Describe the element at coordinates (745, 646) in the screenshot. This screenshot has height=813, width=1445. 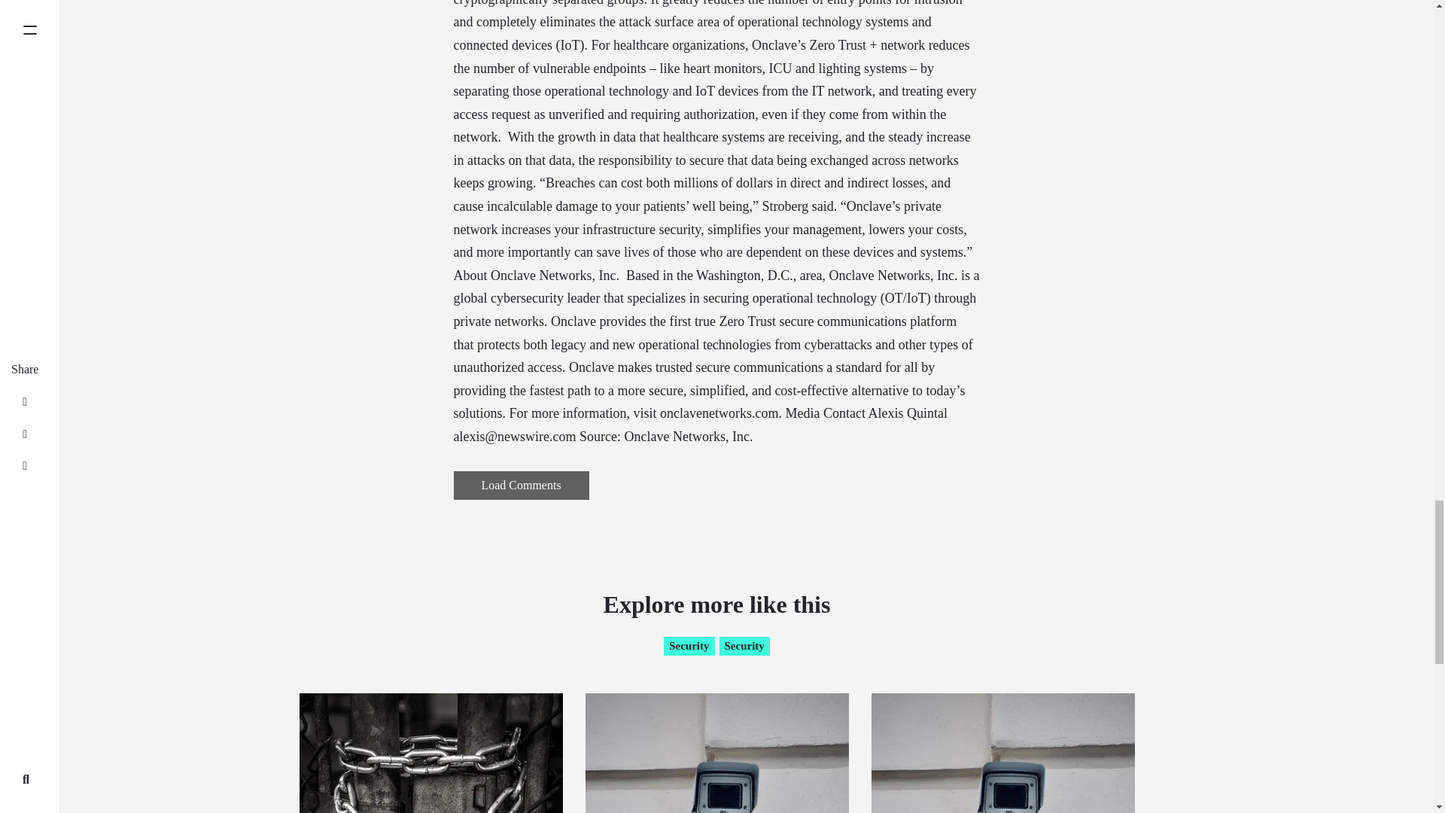
I see `Security` at that location.